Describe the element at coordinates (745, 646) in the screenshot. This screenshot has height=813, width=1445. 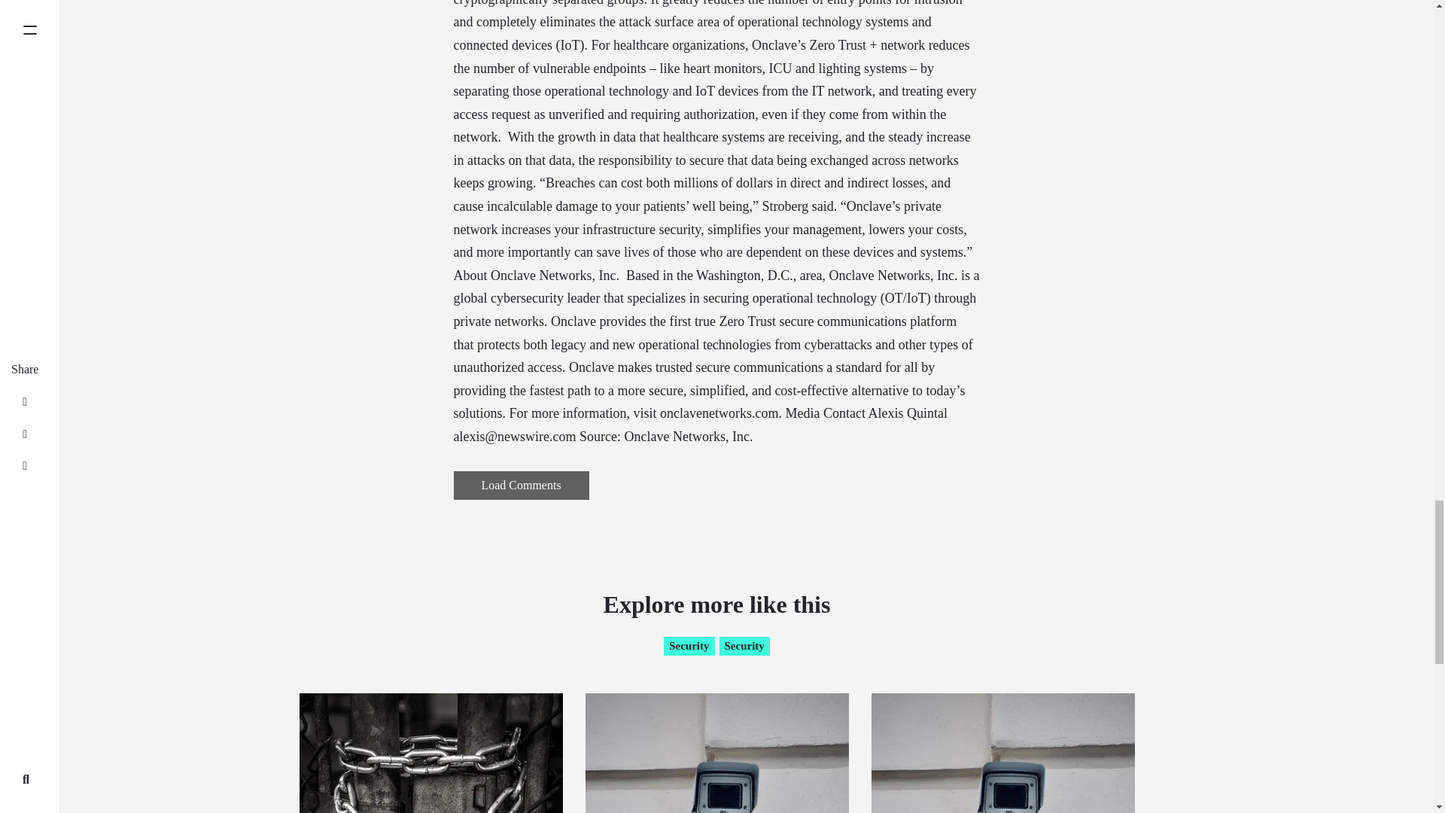
I see `Security` at that location.